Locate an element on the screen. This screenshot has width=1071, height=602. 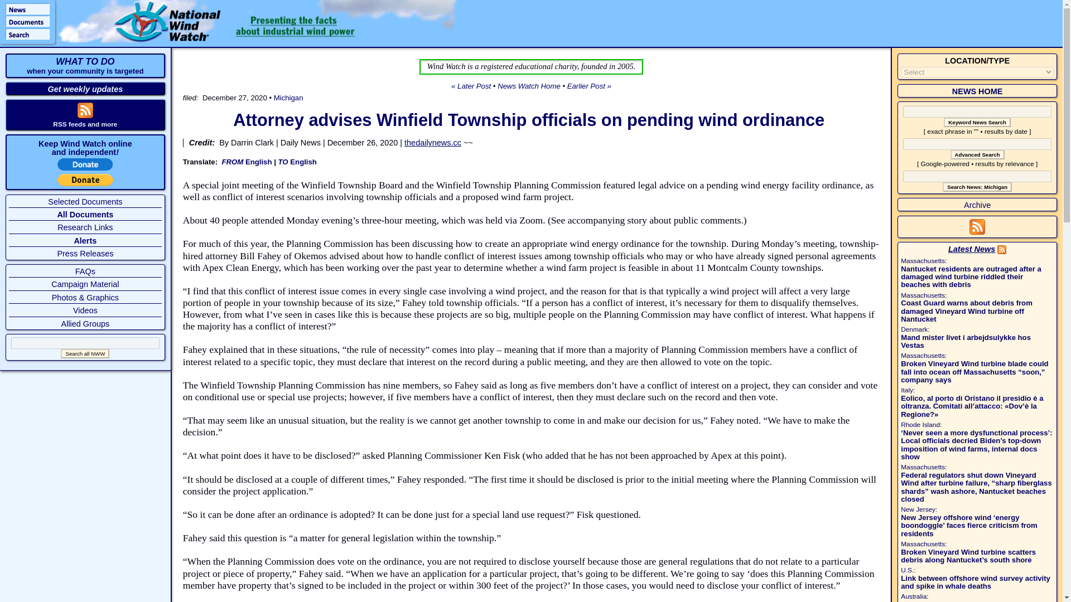
Search News: Michigan is located at coordinates (977, 187).